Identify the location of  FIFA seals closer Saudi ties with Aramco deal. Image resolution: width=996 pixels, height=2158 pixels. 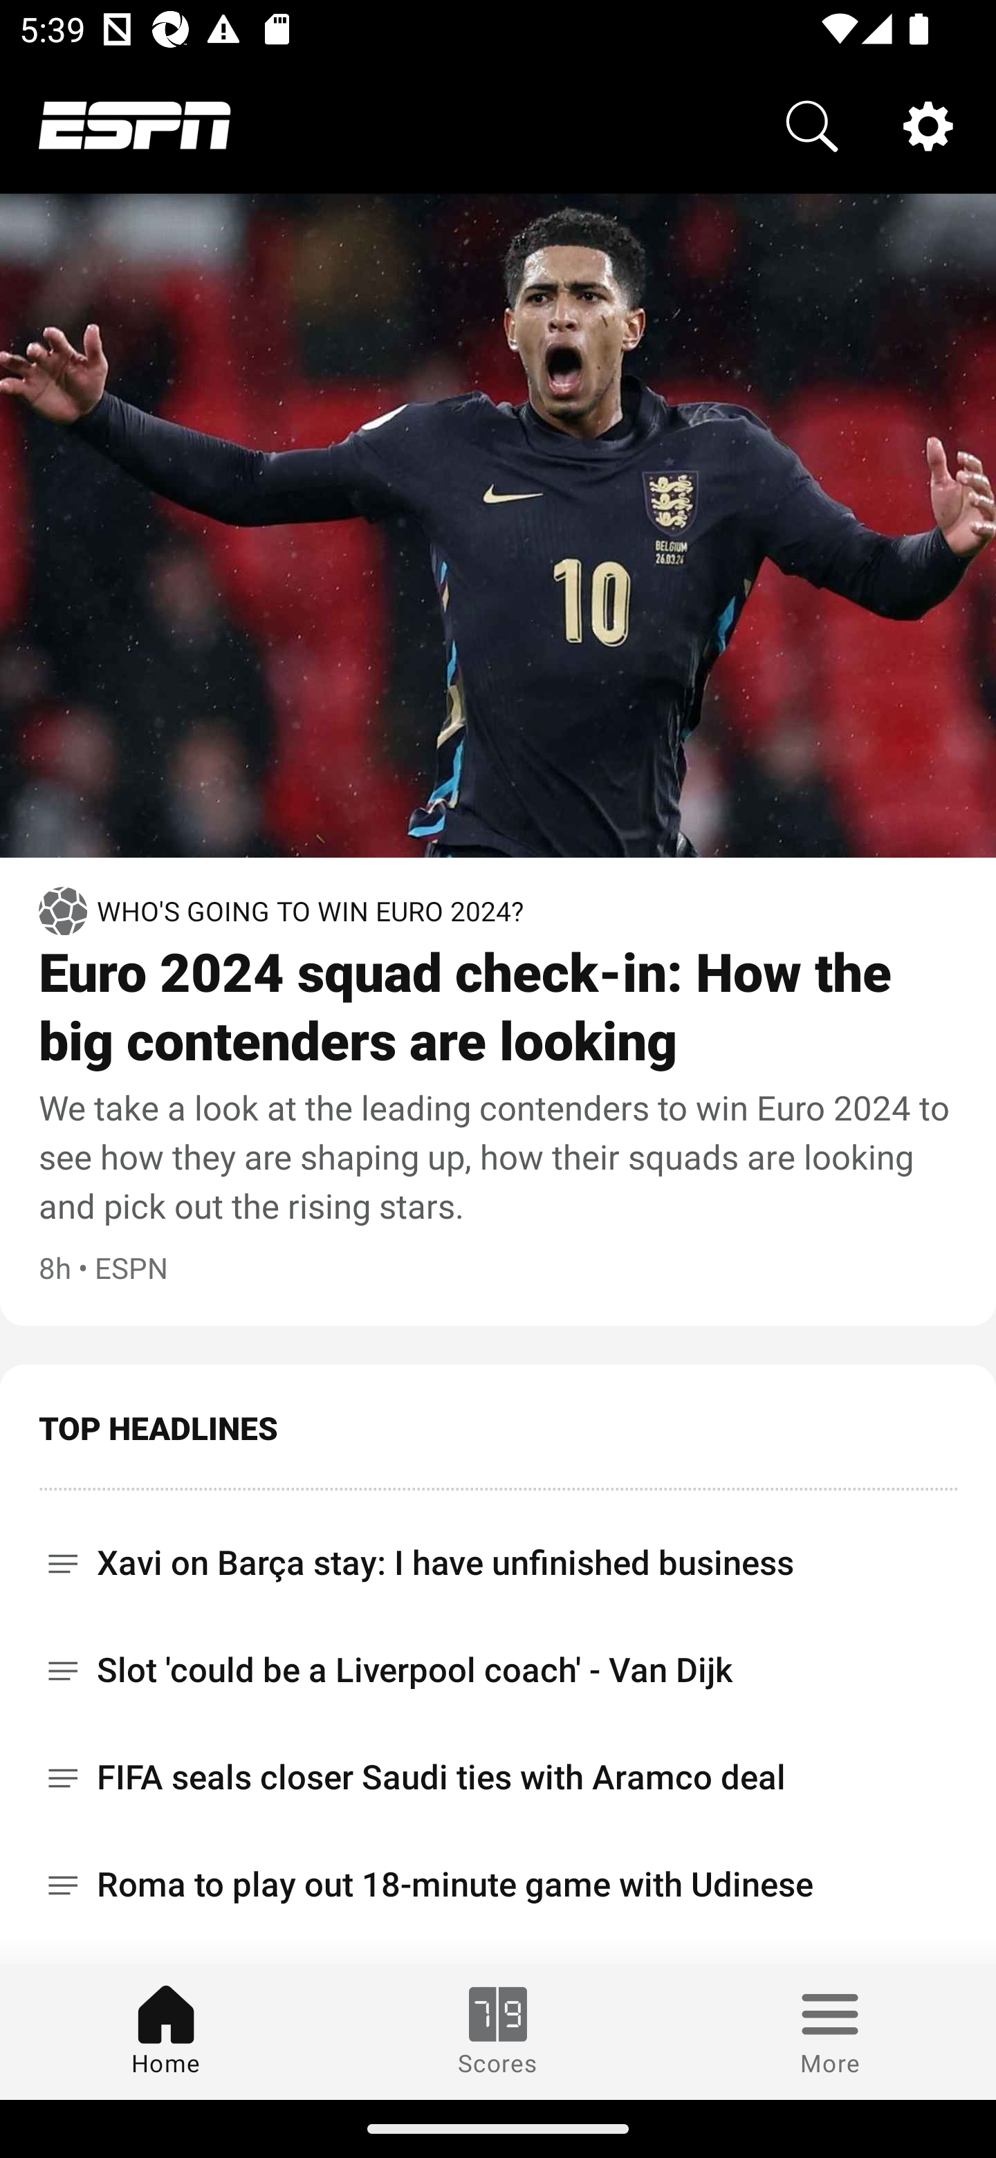
(498, 1778).